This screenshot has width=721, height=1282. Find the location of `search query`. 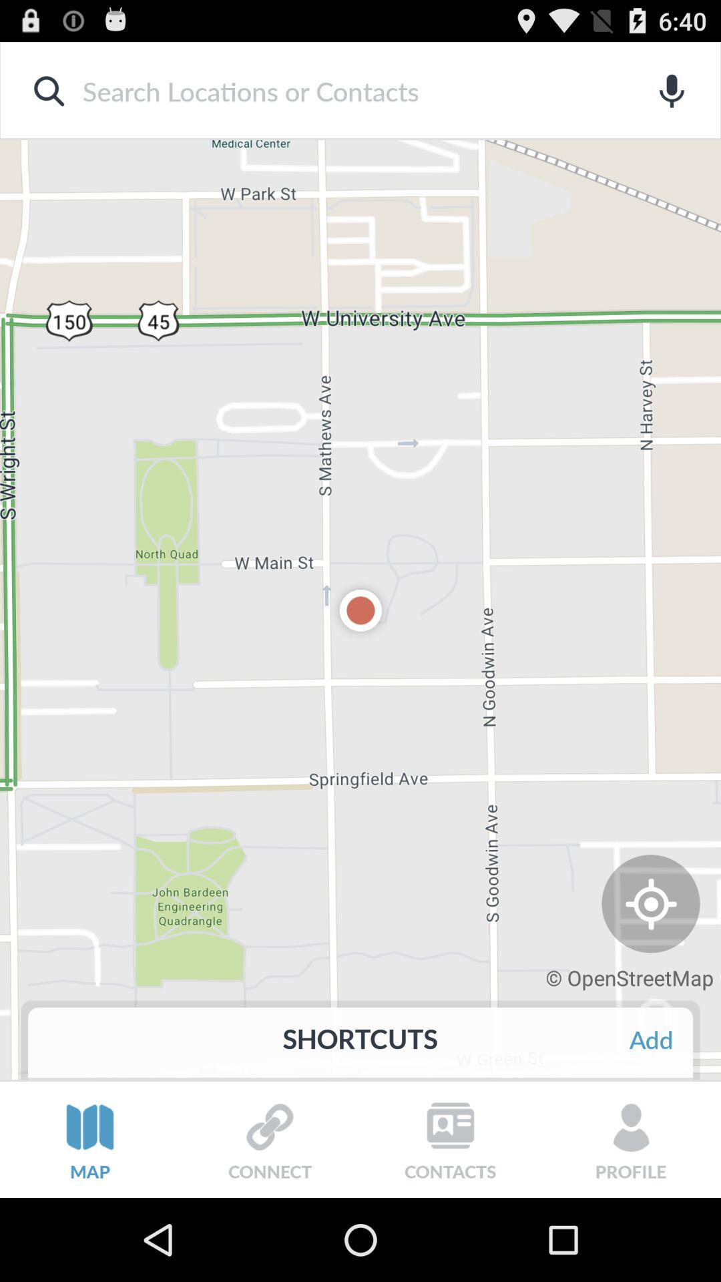

search query is located at coordinates (339, 91).